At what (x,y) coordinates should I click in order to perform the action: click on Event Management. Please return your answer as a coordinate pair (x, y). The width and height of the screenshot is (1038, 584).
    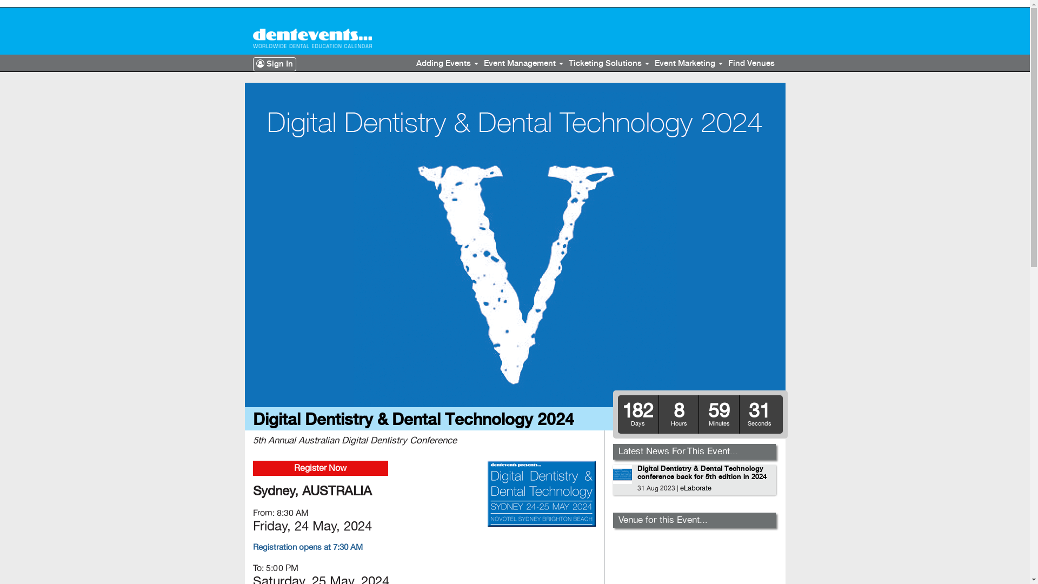
    Looking at the image, I should click on (523, 64).